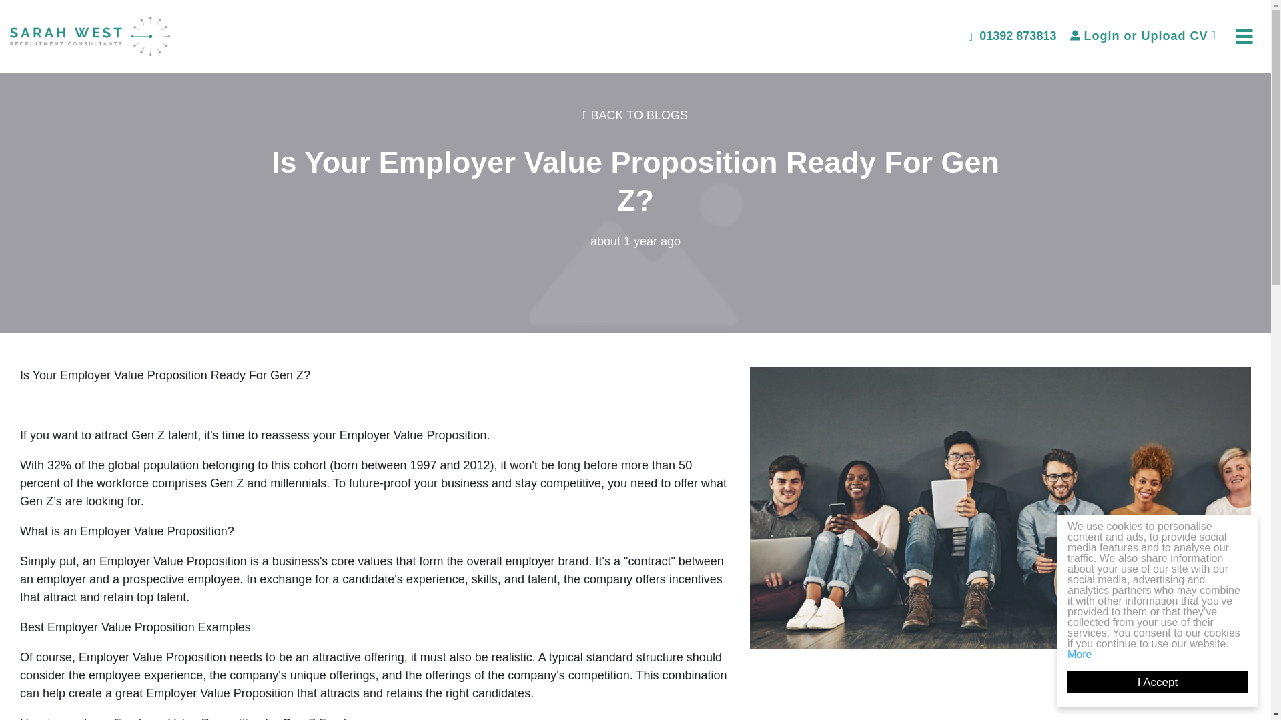 The height and width of the screenshot is (720, 1281). What do you see at coordinates (1092, 655) in the screenshot?
I see `More` at bounding box center [1092, 655].